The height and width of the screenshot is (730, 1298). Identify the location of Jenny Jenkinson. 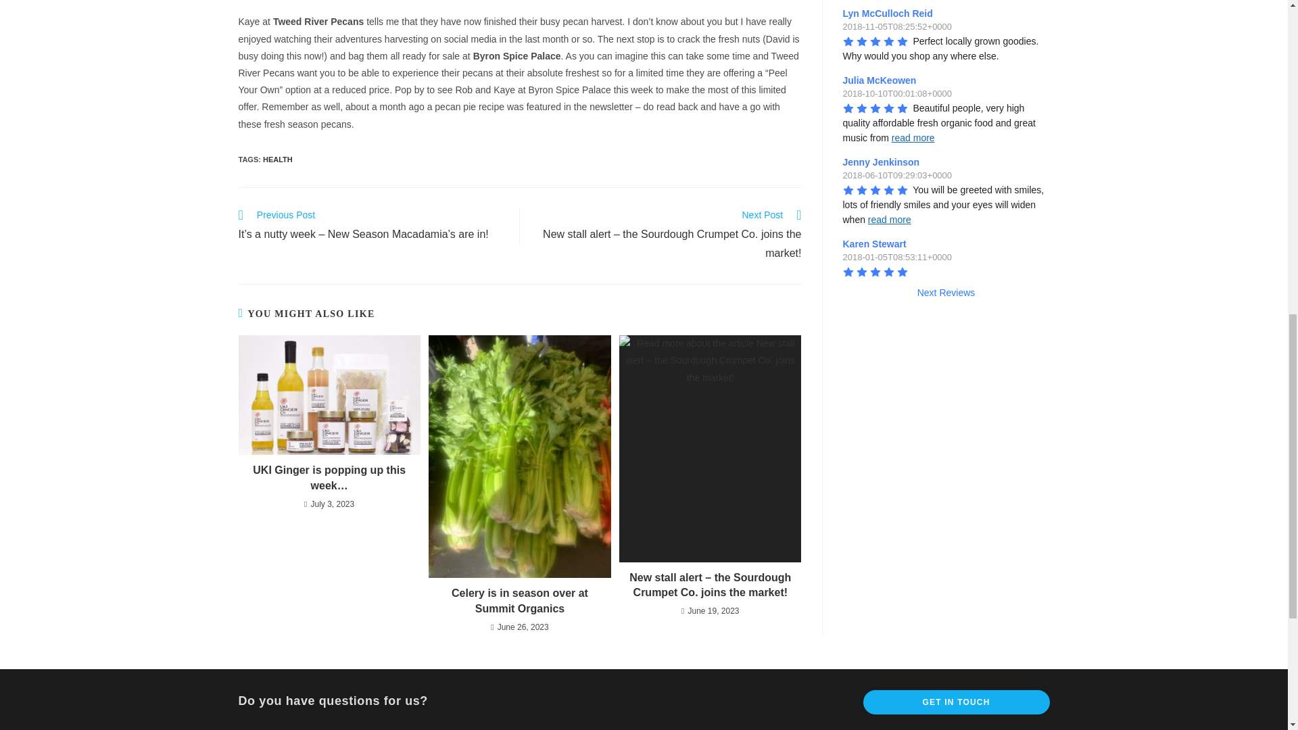
(883, 162).